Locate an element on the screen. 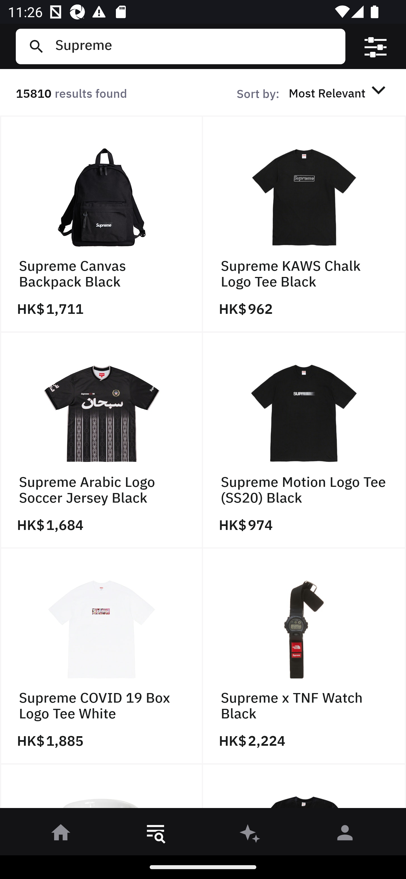 The width and height of the screenshot is (406, 879). Supreme KAWS Chalk Logo Tee Black HK$ 962 is located at coordinates (304, 224).